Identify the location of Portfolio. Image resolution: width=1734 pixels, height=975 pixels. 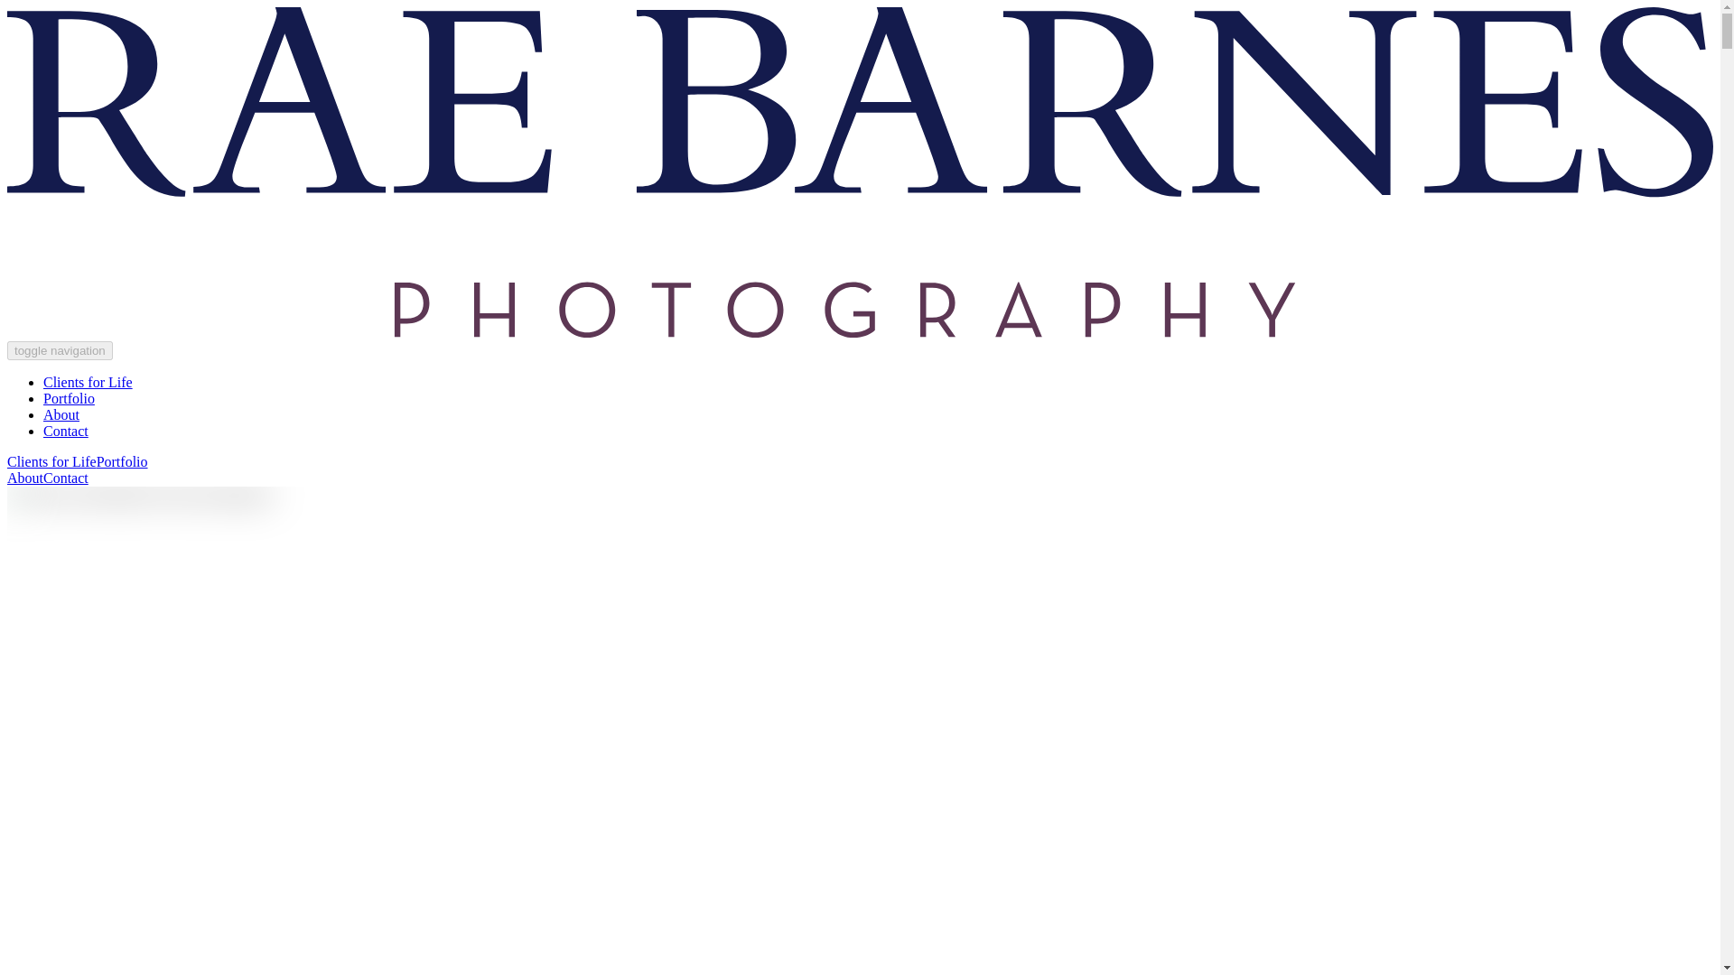
(69, 399).